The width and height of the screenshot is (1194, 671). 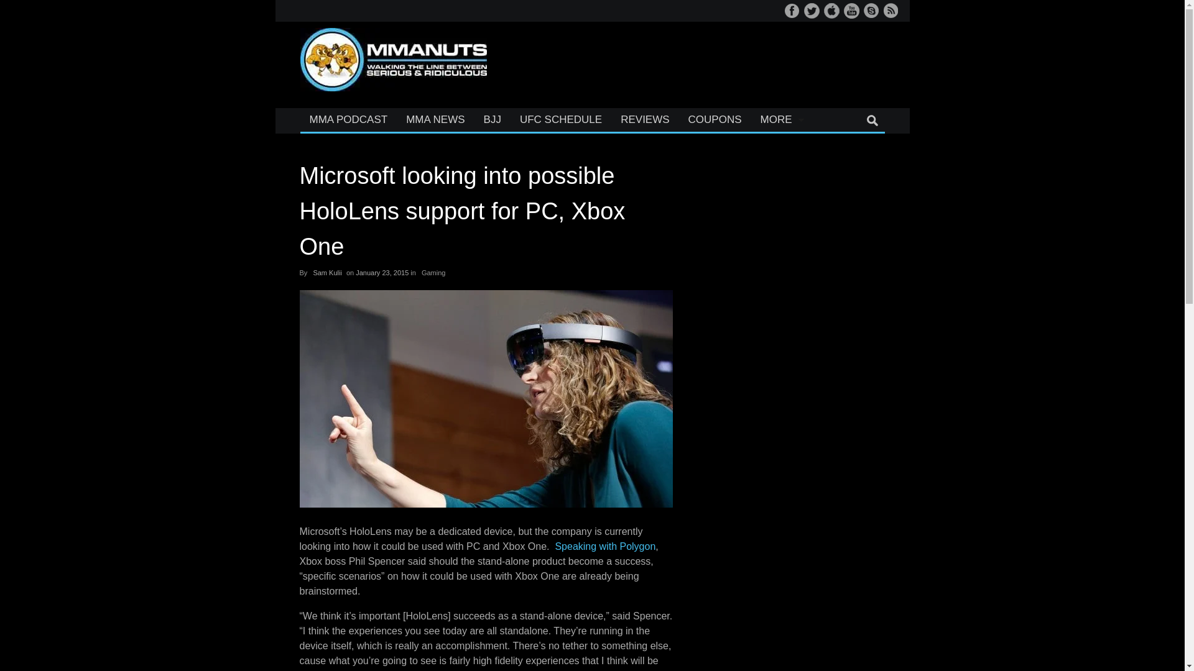 I want to click on COUPONS, so click(x=715, y=119).